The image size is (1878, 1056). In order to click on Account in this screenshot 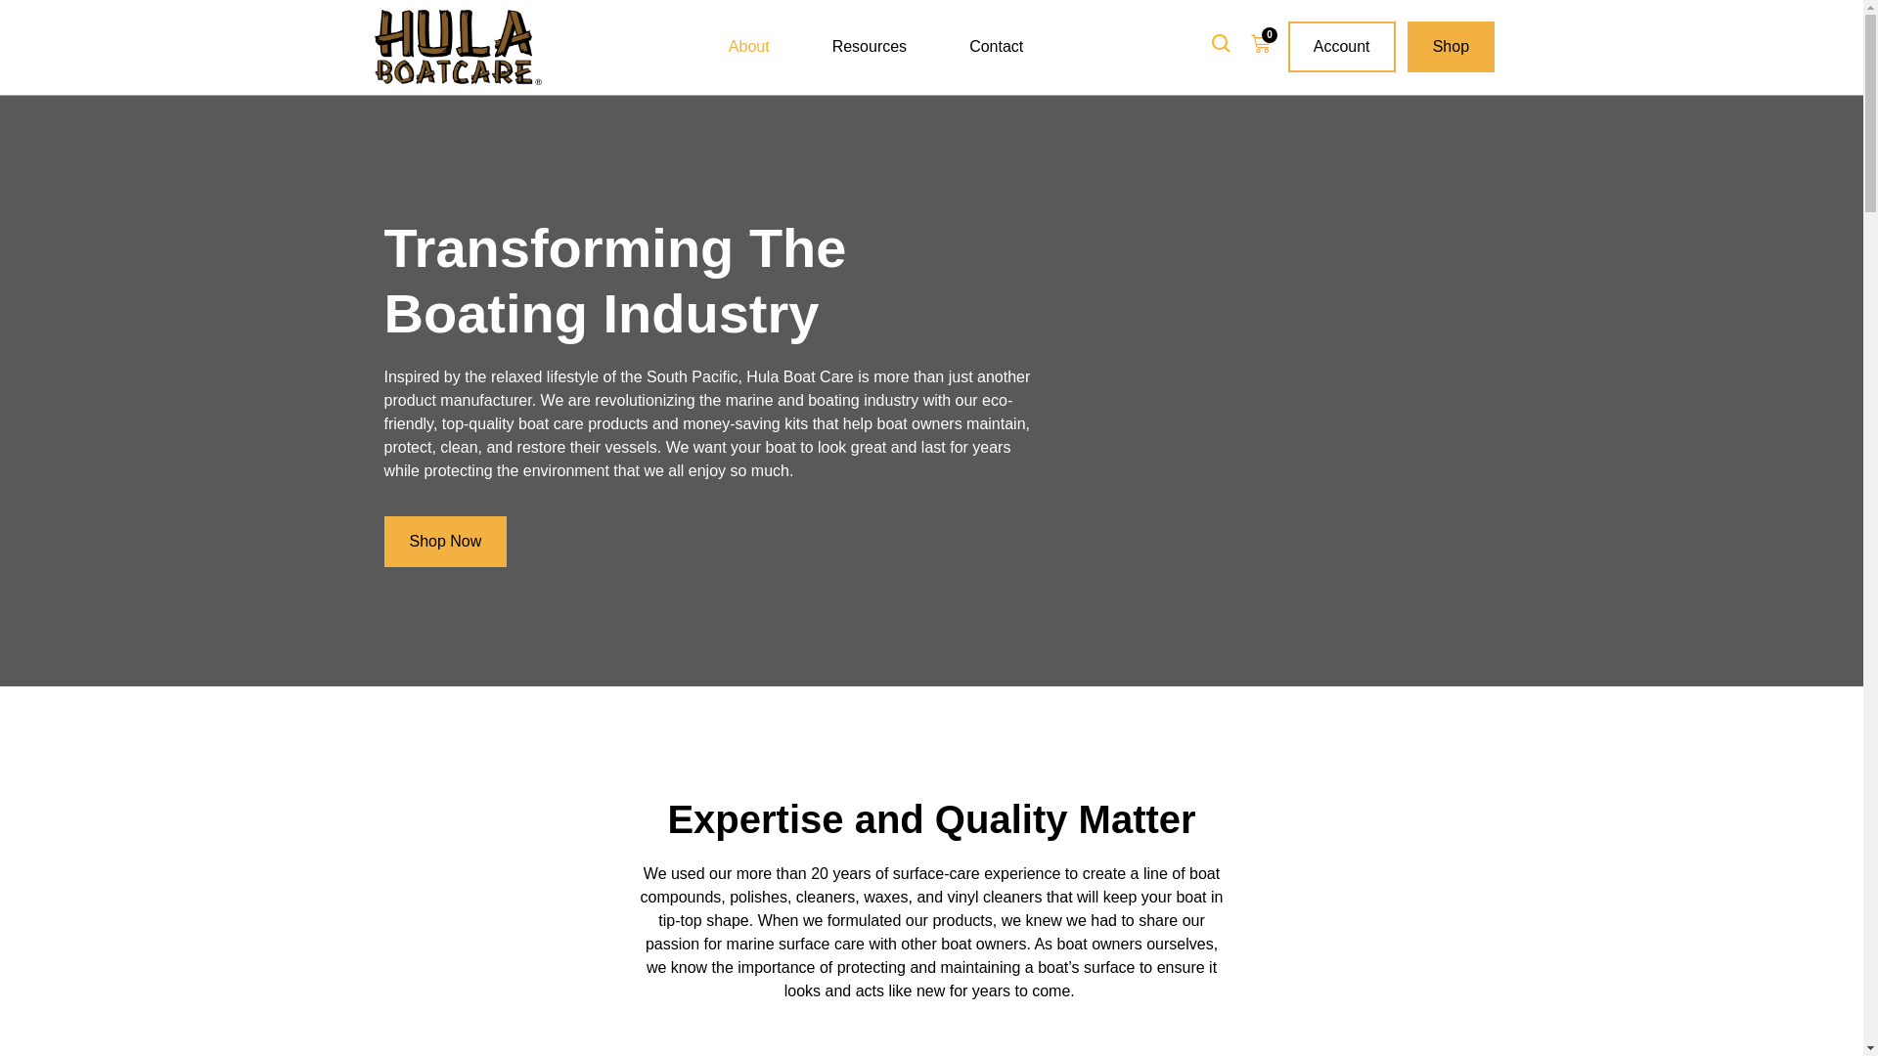, I will do `click(1342, 47)`.